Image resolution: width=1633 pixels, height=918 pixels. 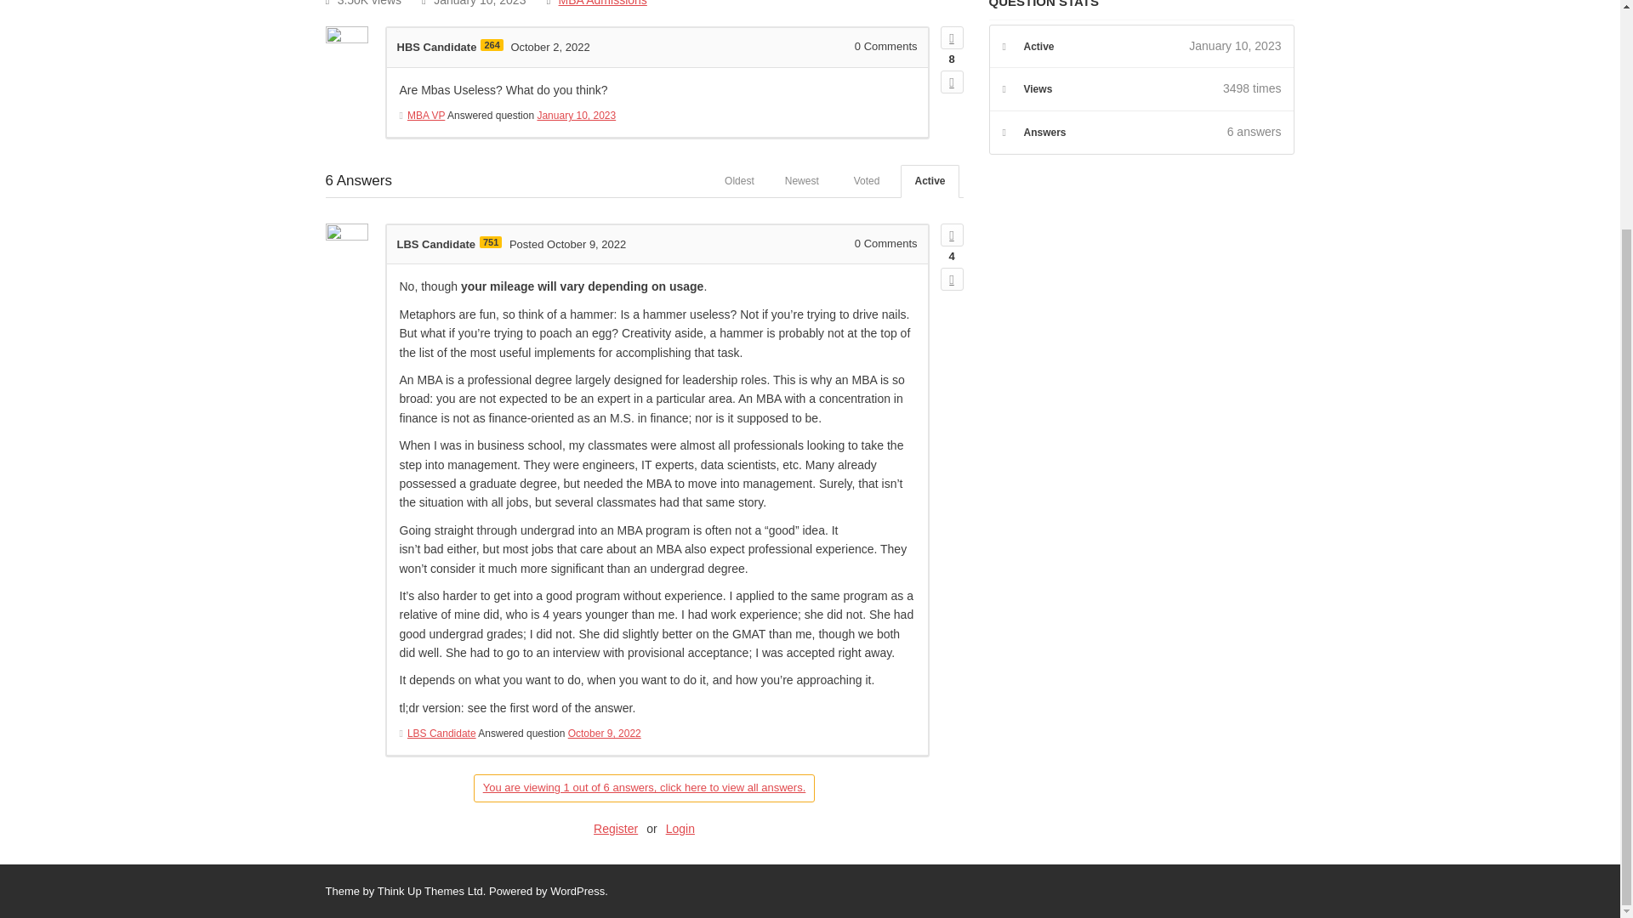 I want to click on Up vote this post, so click(x=951, y=37).